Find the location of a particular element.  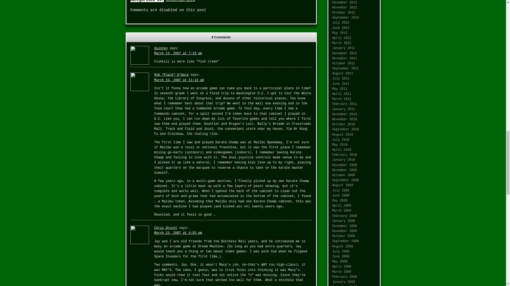

March 13, 2007 at 7:19 am is located at coordinates (178, 53).